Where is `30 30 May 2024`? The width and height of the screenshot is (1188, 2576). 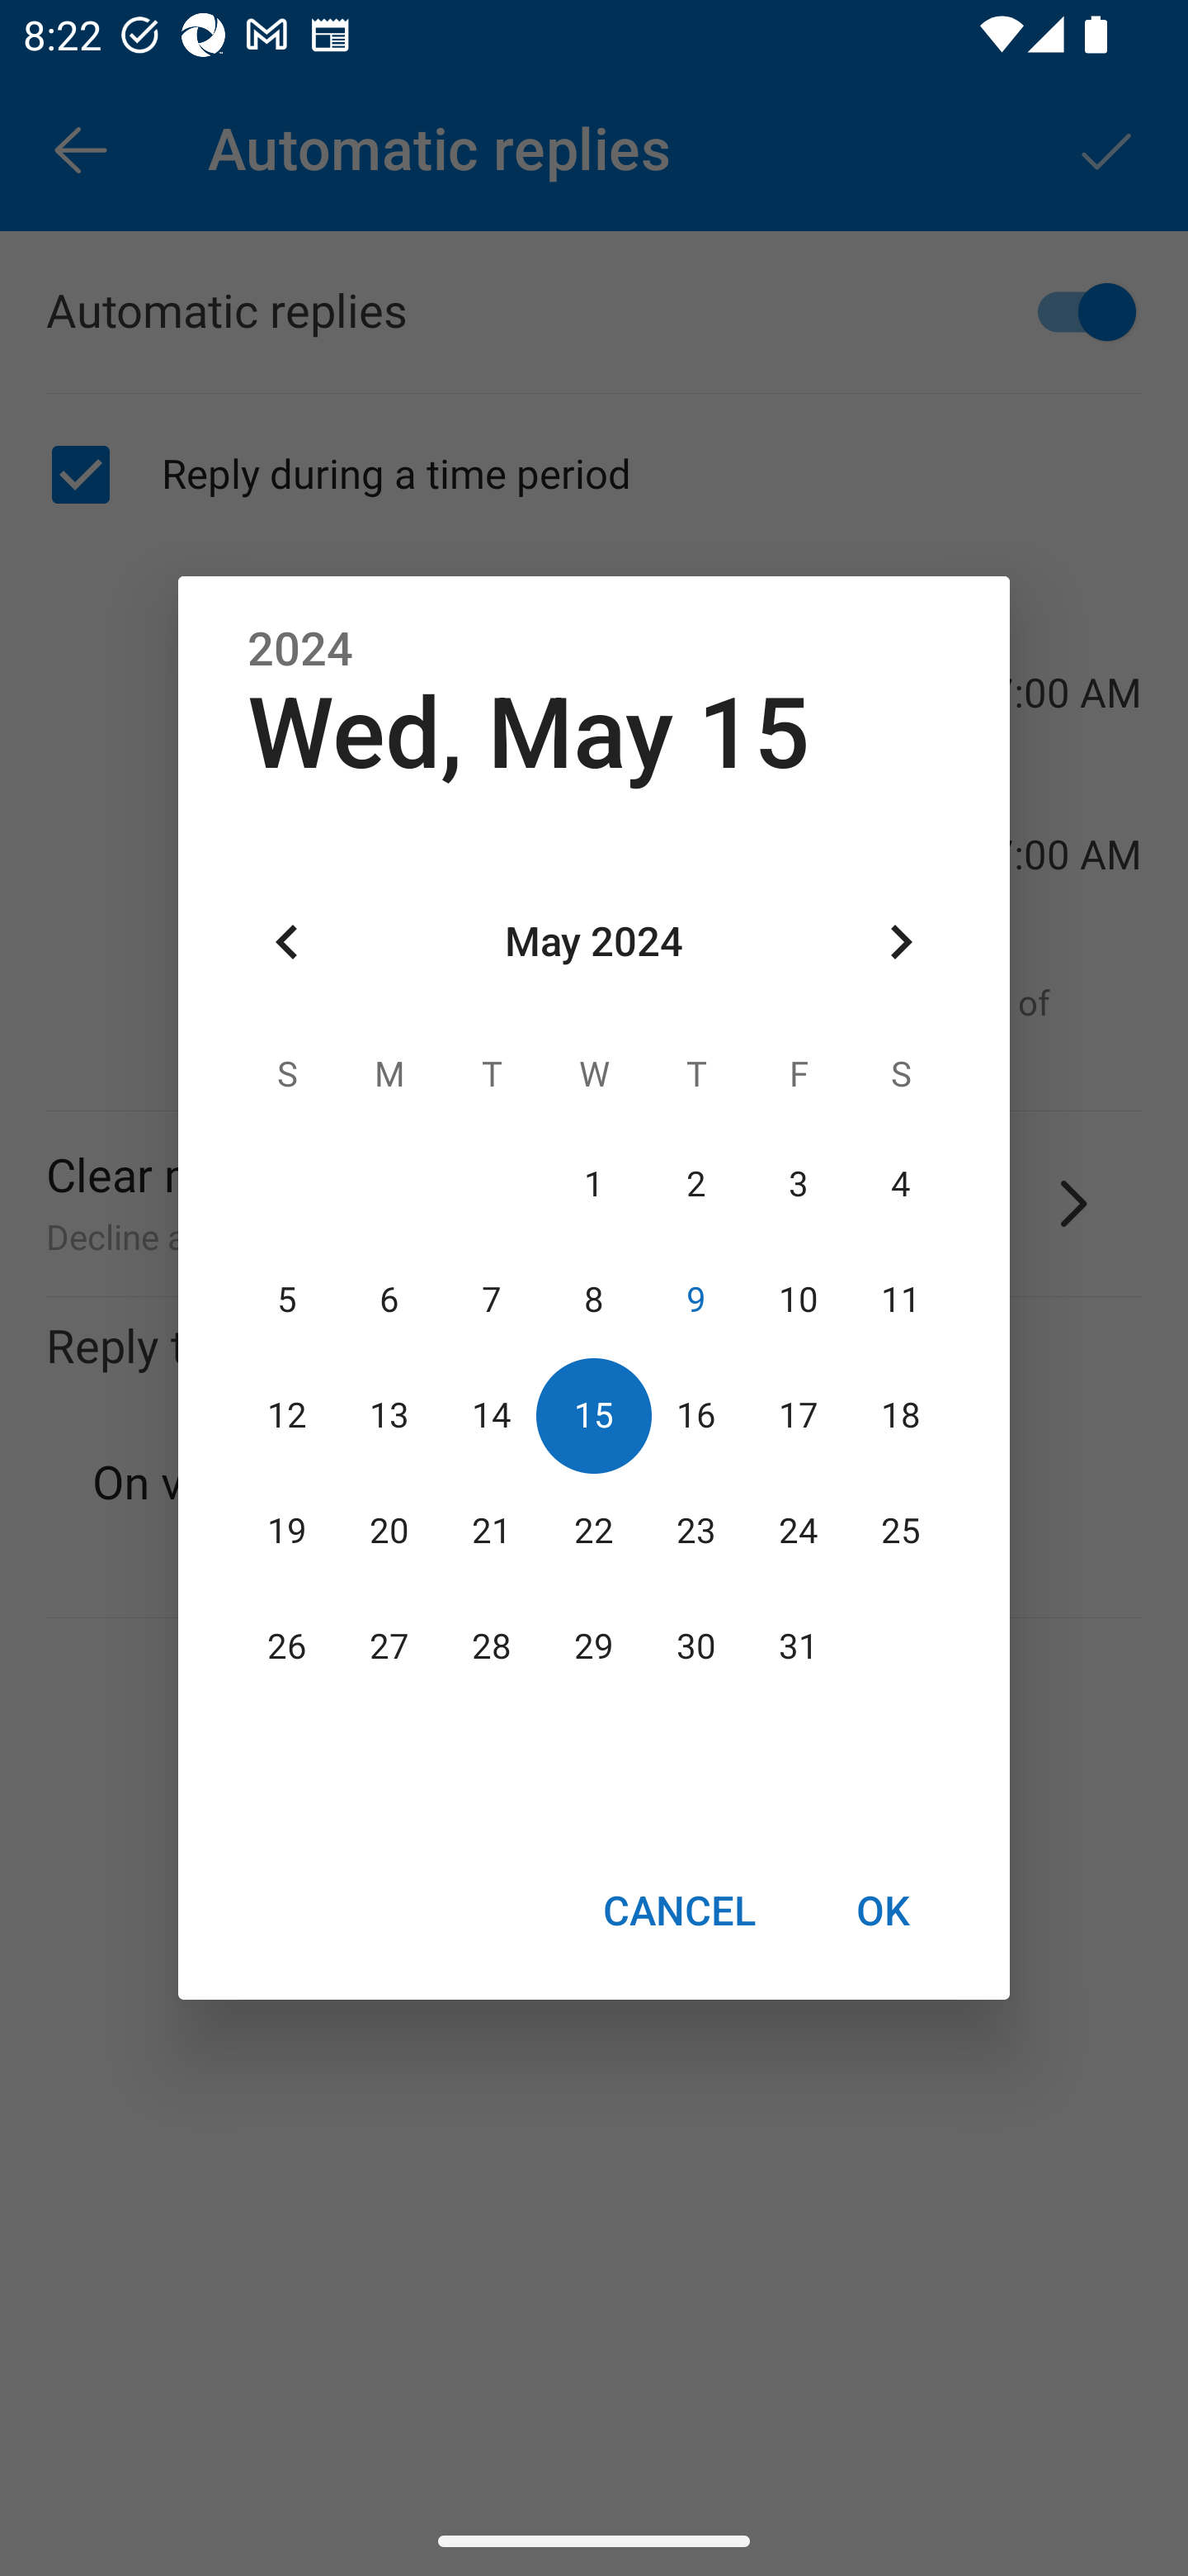
30 30 May 2024 is located at coordinates (695, 1647).